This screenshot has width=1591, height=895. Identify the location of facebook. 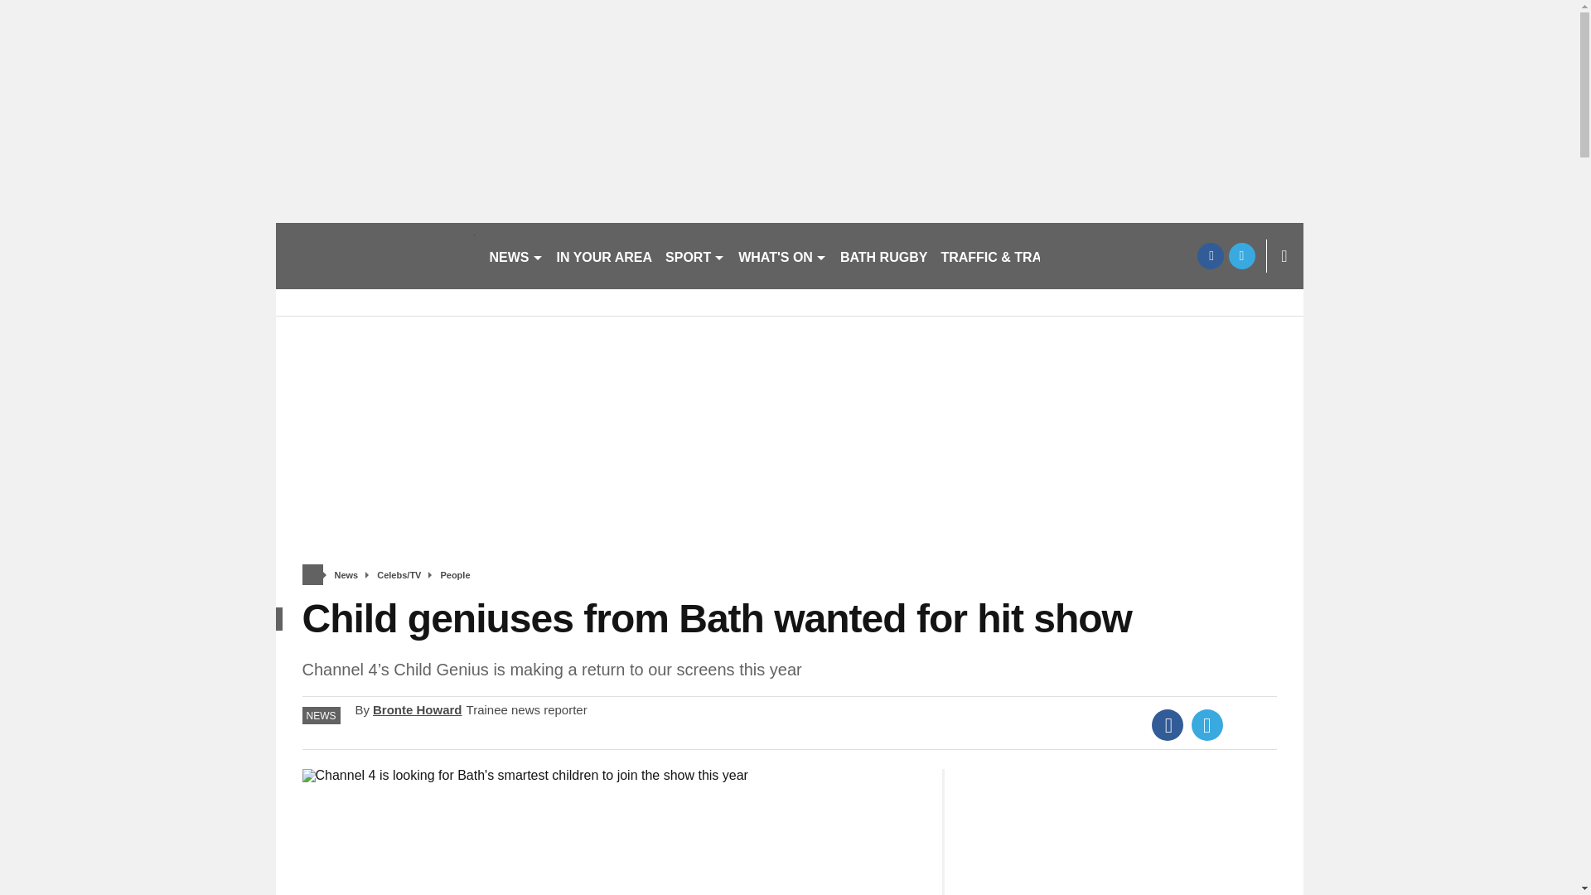
(1210, 255).